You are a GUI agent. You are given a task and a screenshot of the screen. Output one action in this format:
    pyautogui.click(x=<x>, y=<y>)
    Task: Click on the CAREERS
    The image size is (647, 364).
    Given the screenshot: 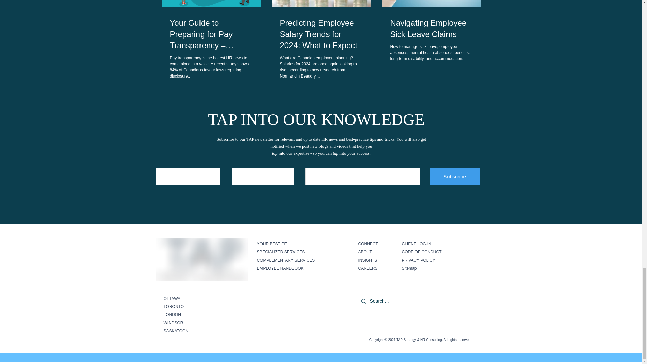 What is the action you would take?
    pyautogui.click(x=367, y=268)
    